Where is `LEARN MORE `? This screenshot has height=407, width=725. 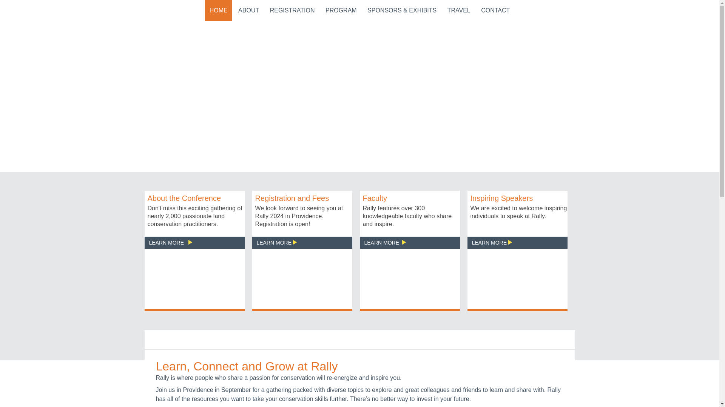
LEARN MORE  is located at coordinates (384, 243).